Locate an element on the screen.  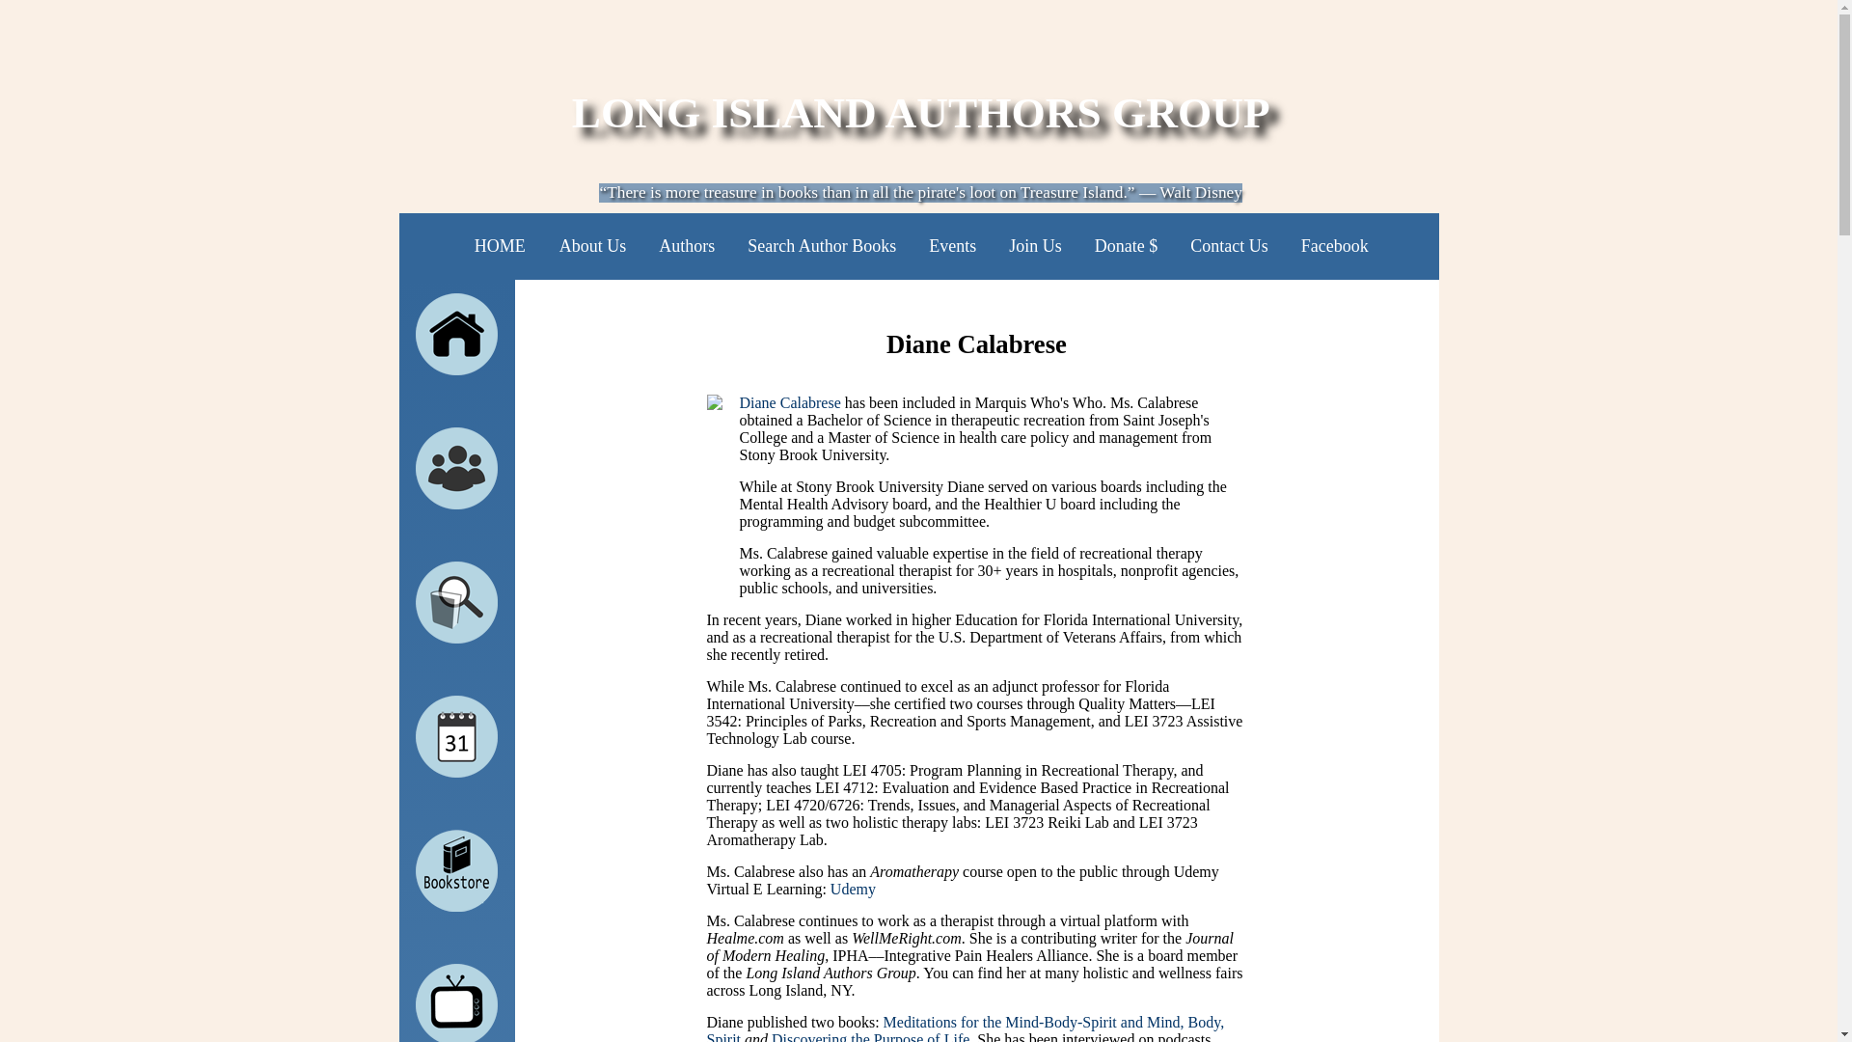
About Us is located at coordinates (592, 245).